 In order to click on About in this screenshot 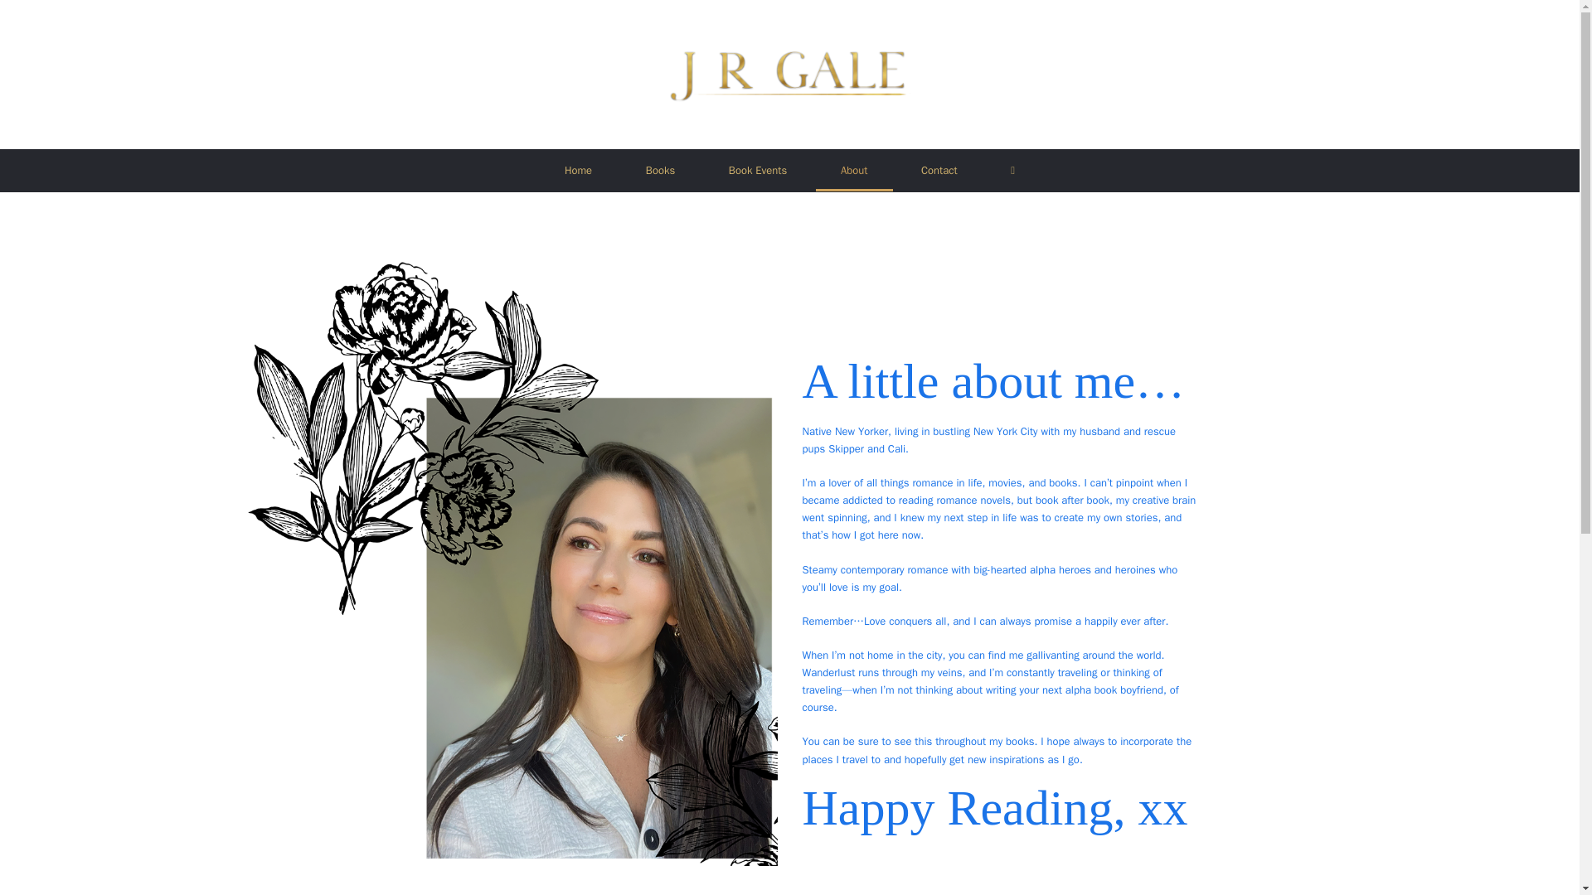, I will do `click(854, 171)`.